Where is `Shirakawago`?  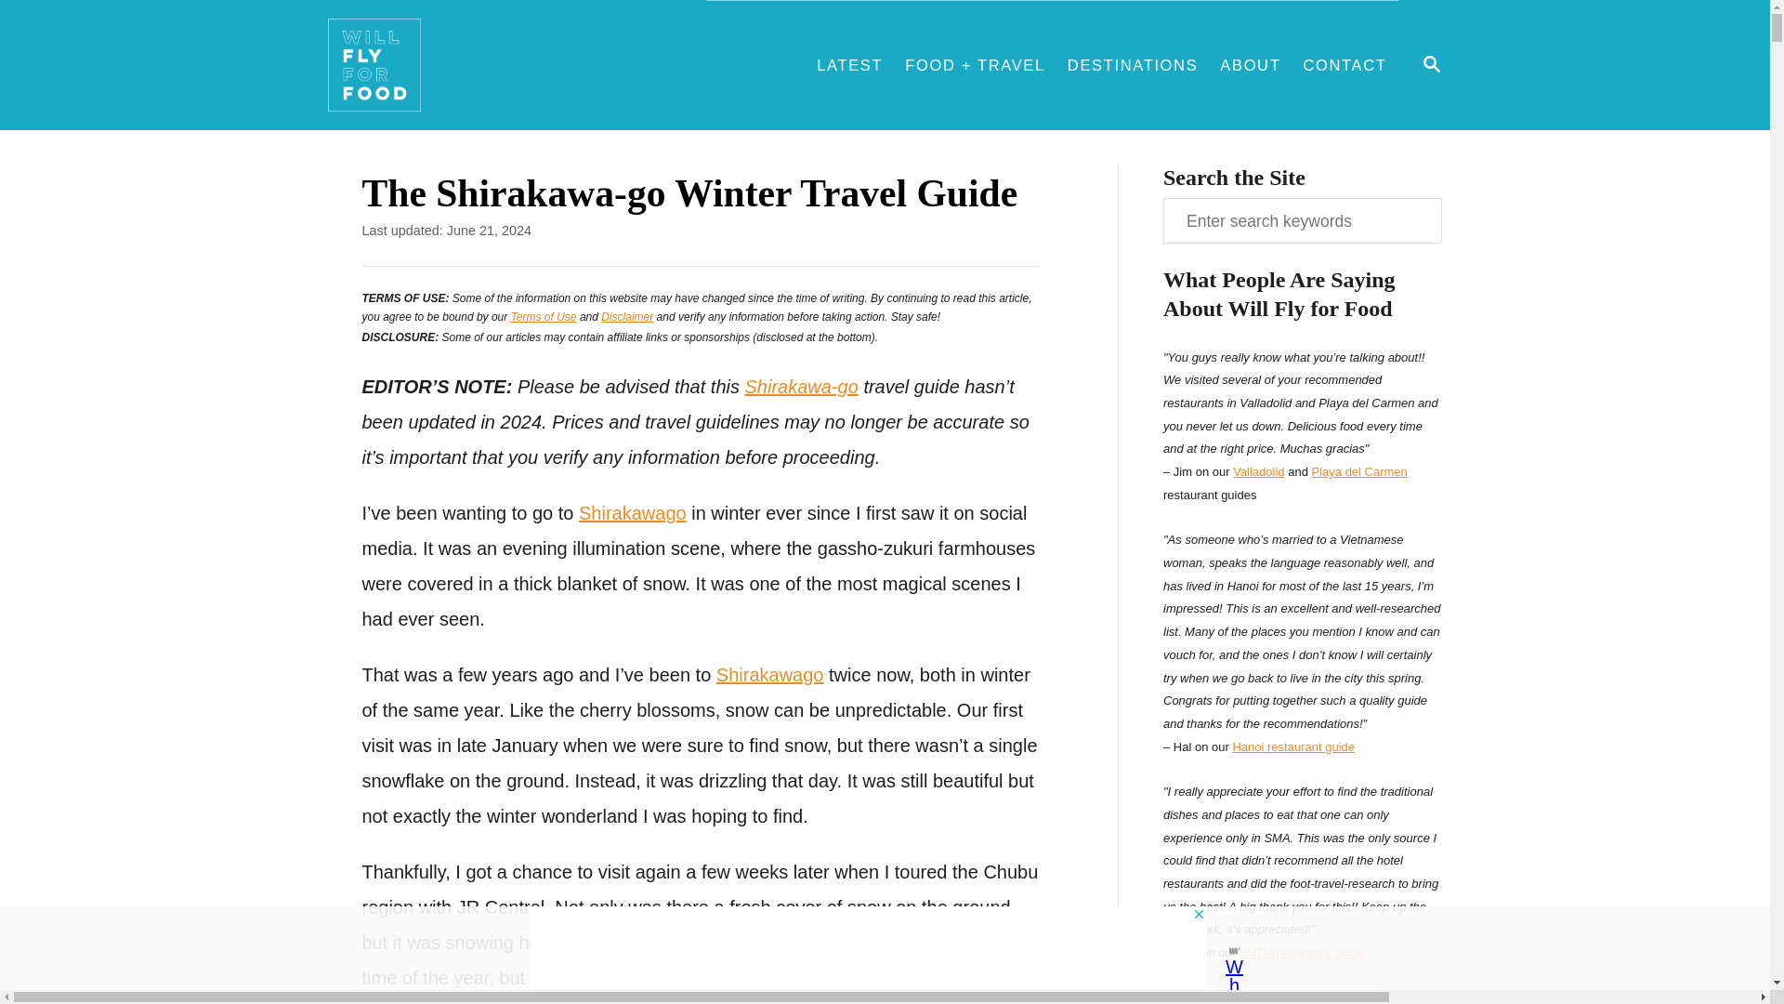
Shirakawago is located at coordinates (543, 316).